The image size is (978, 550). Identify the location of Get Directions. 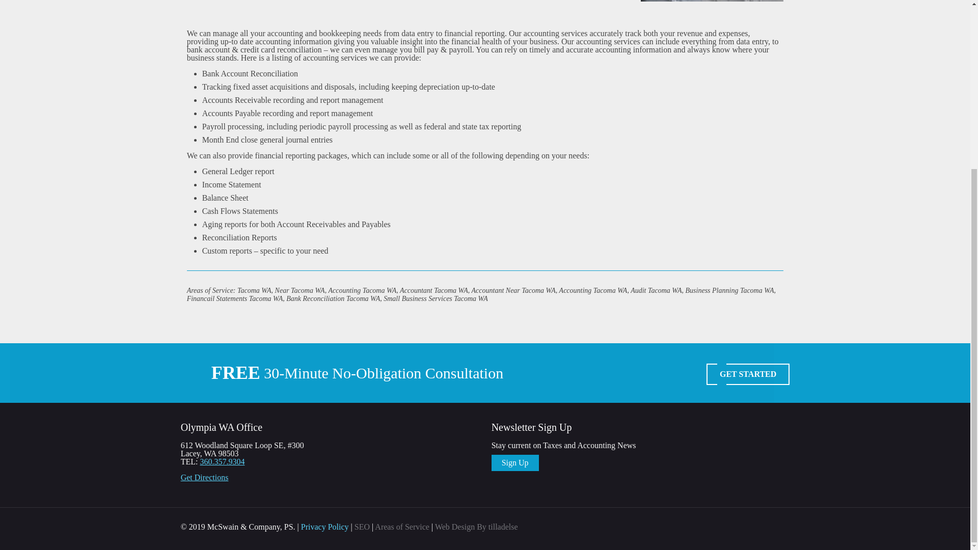
(205, 477).